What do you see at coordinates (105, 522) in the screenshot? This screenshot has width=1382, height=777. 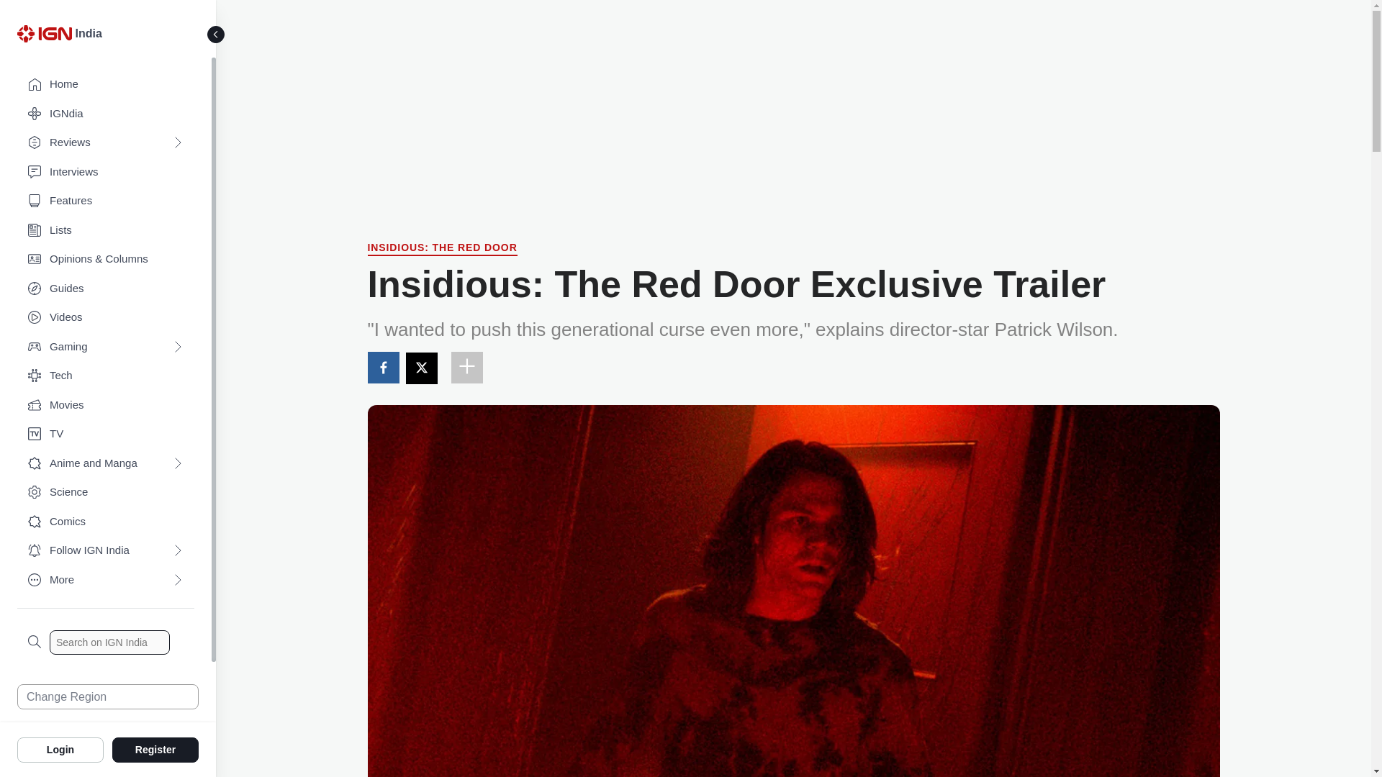 I see `Comics` at bounding box center [105, 522].